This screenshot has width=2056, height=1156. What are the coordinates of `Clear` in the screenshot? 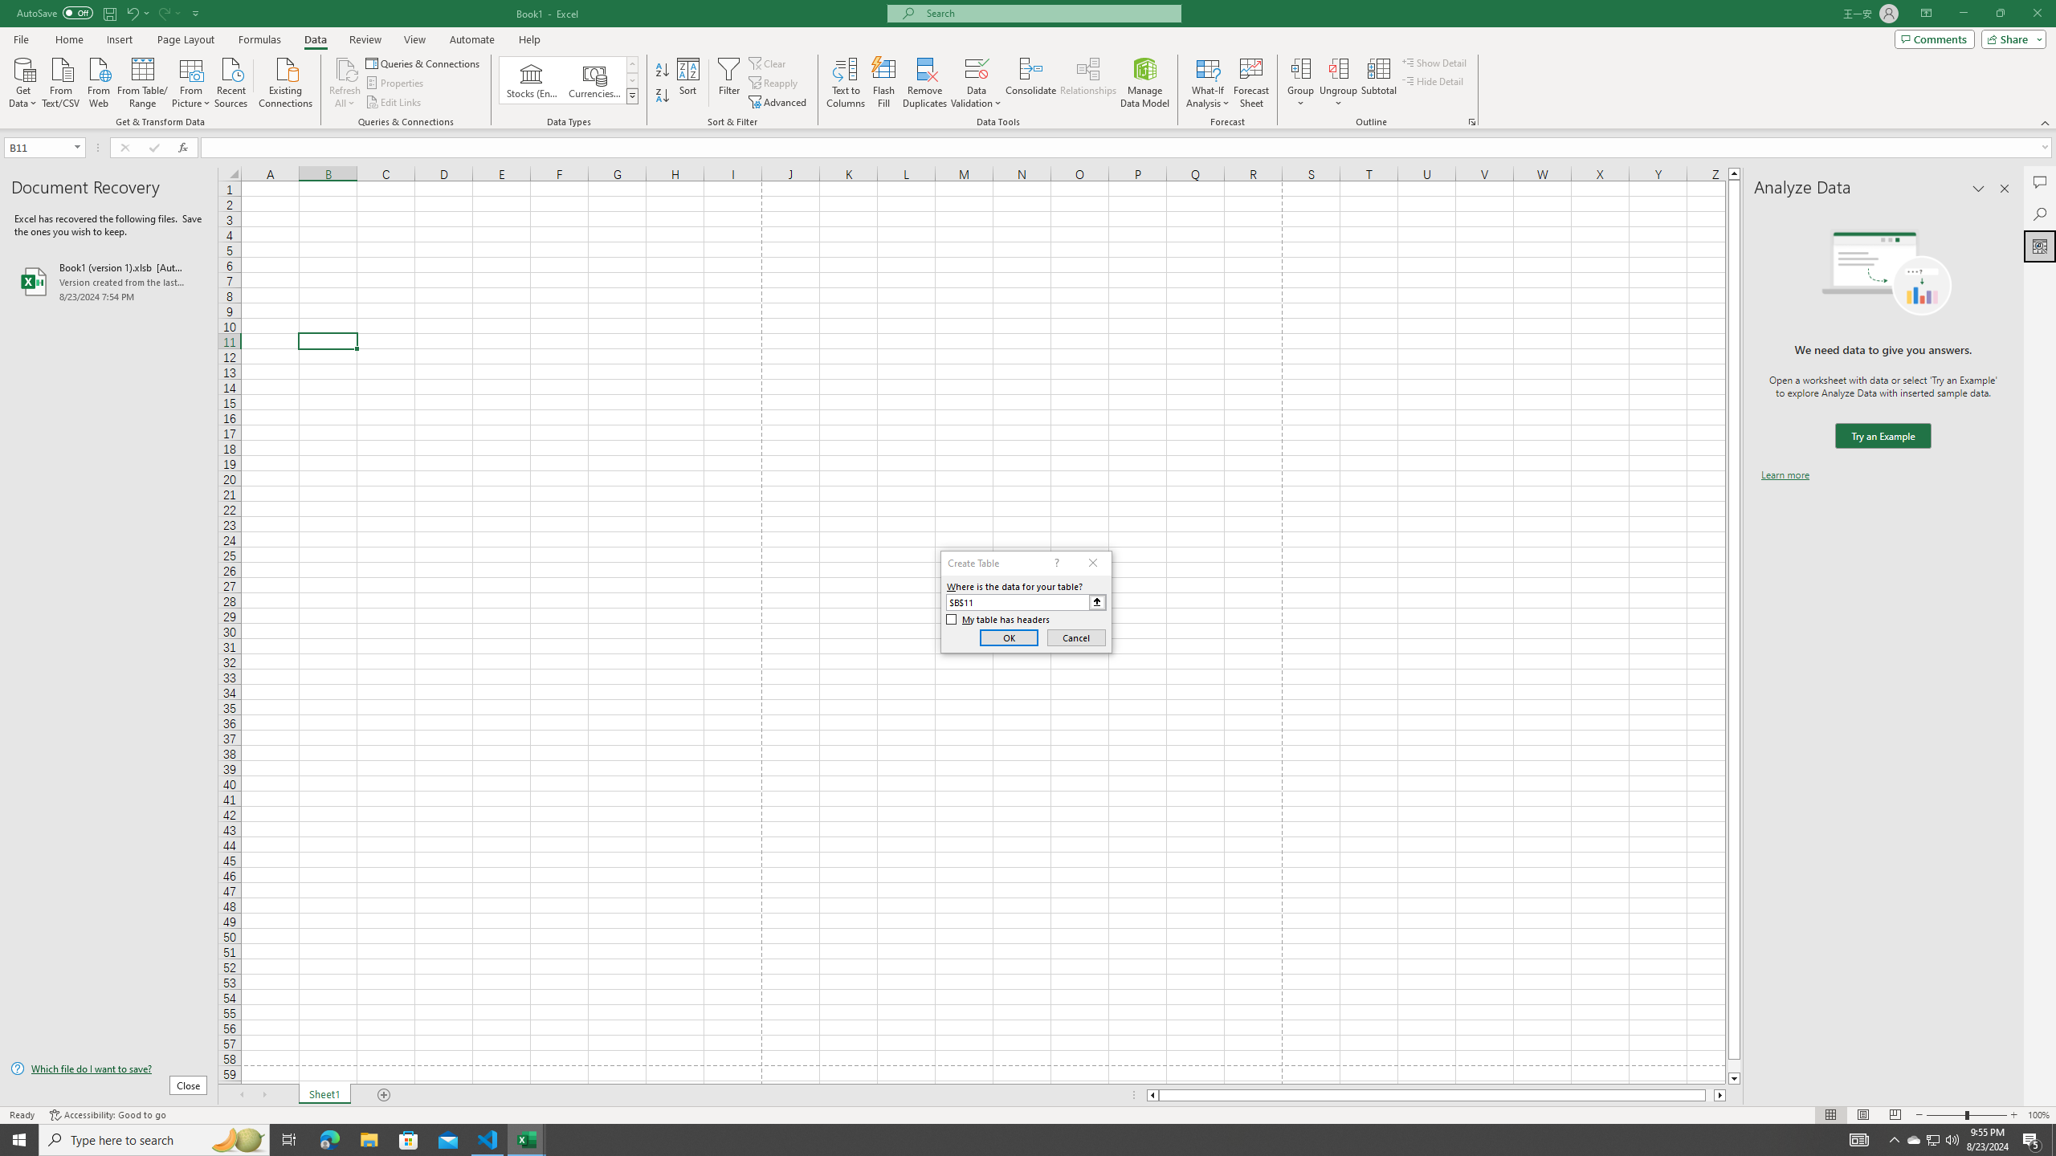 It's located at (769, 63).